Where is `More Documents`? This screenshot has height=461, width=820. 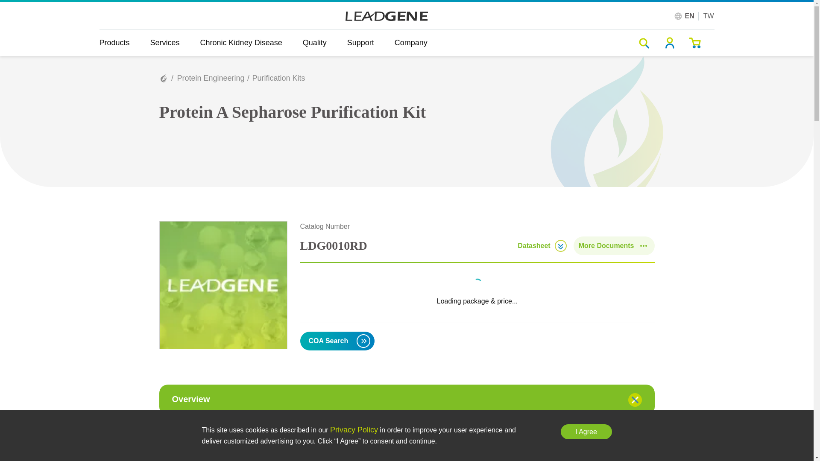
More Documents is located at coordinates (614, 246).